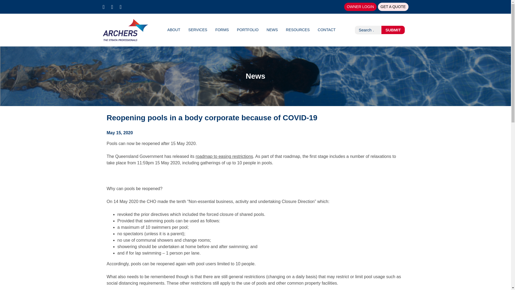 The height and width of the screenshot is (290, 515). What do you see at coordinates (360, 7) in the screenshot?
I see `OWNER LOGIN` at bounding box center [360, 7].